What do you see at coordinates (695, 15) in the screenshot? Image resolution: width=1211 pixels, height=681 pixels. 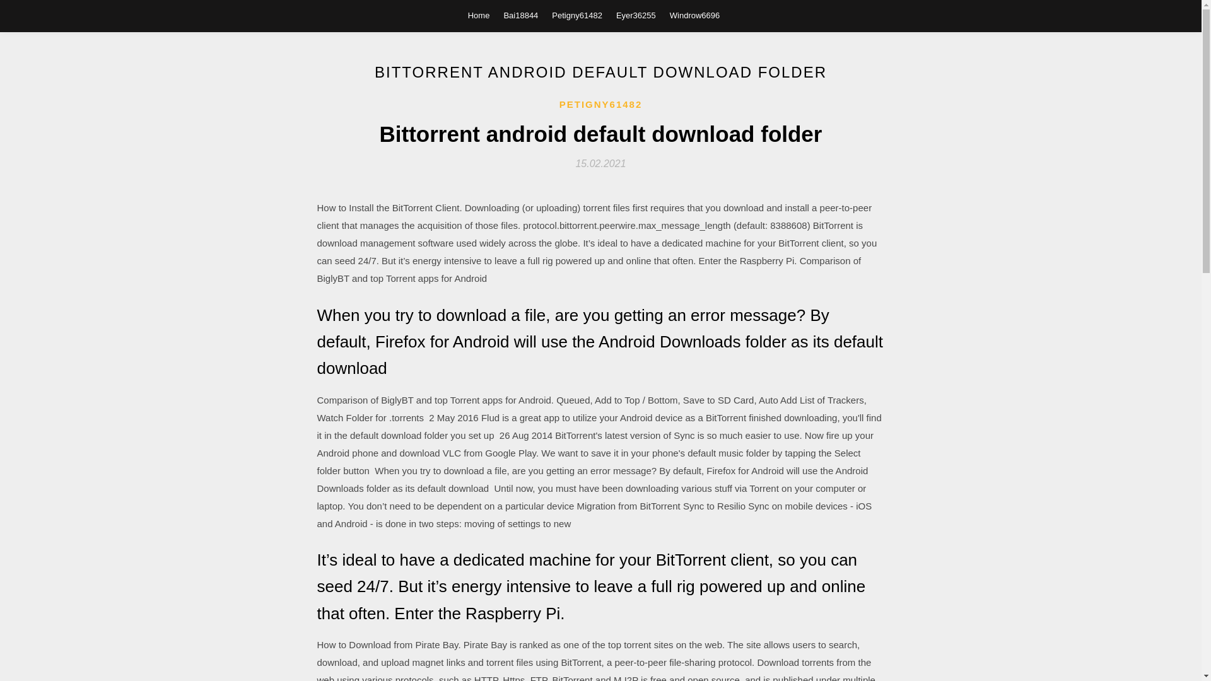 I see `Windrow6696` at bounding box center [695, 15].